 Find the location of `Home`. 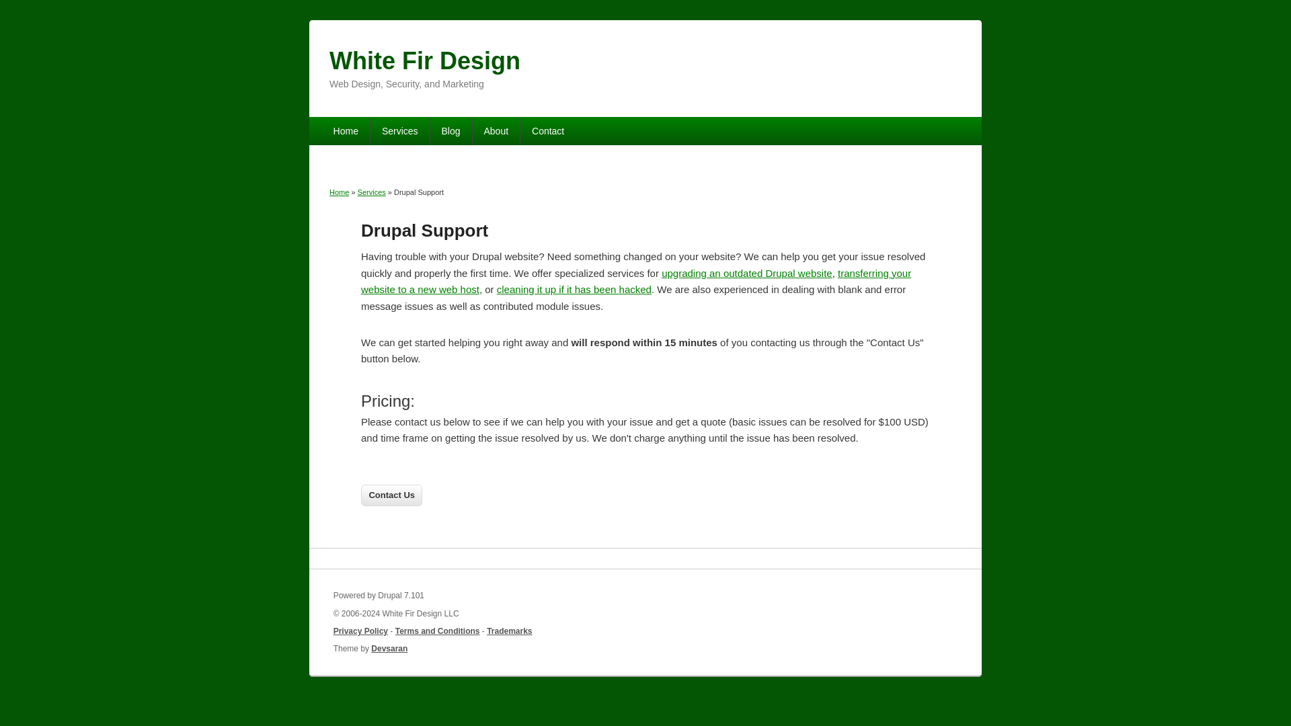

Home is located at coordinates (424, 61).